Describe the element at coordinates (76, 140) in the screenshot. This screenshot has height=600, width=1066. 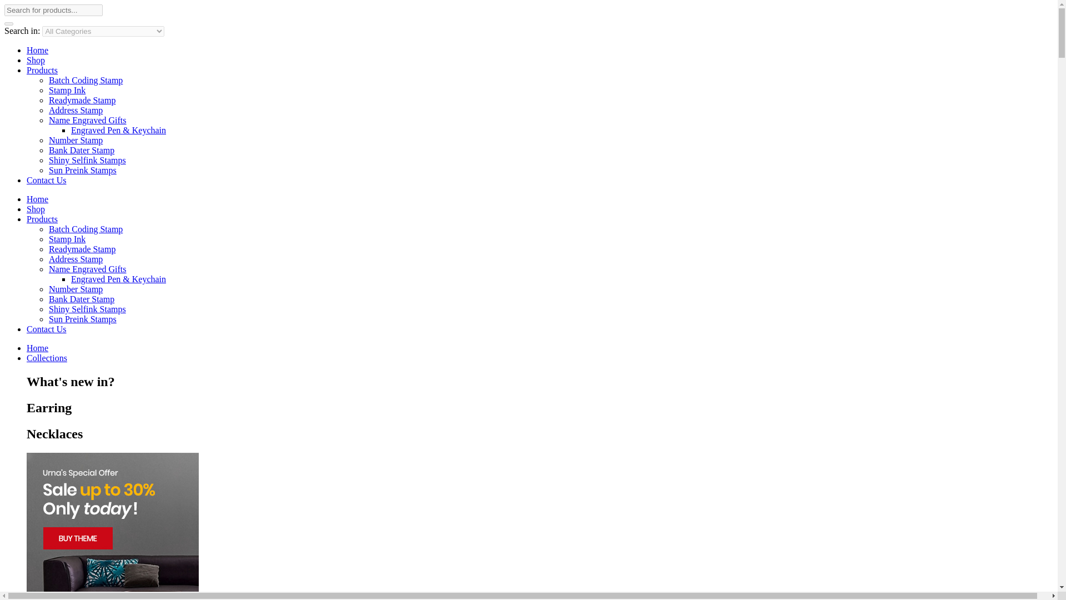
I see `Number Stamp` at that location.